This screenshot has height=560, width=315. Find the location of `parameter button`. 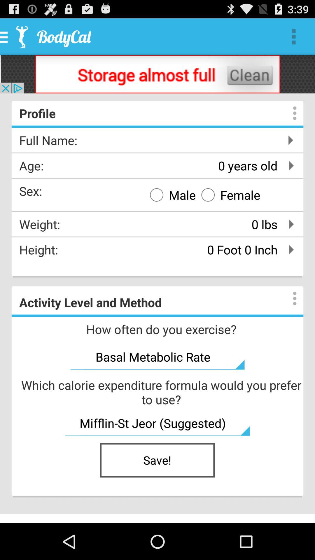

parameter button is located at coordinates (289, 298).